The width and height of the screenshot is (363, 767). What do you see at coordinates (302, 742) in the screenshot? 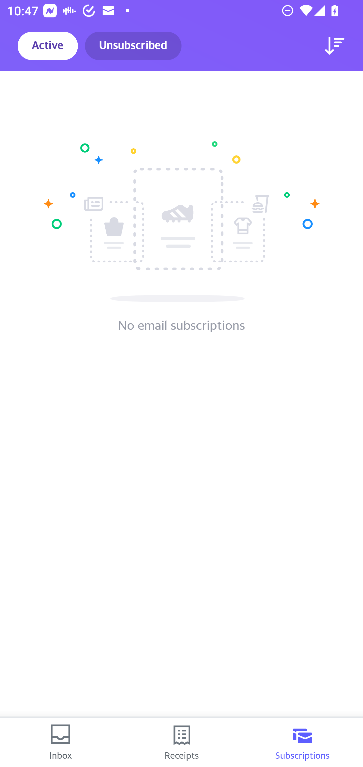
I see `Subscriptions` at bounding box center [302, 742].